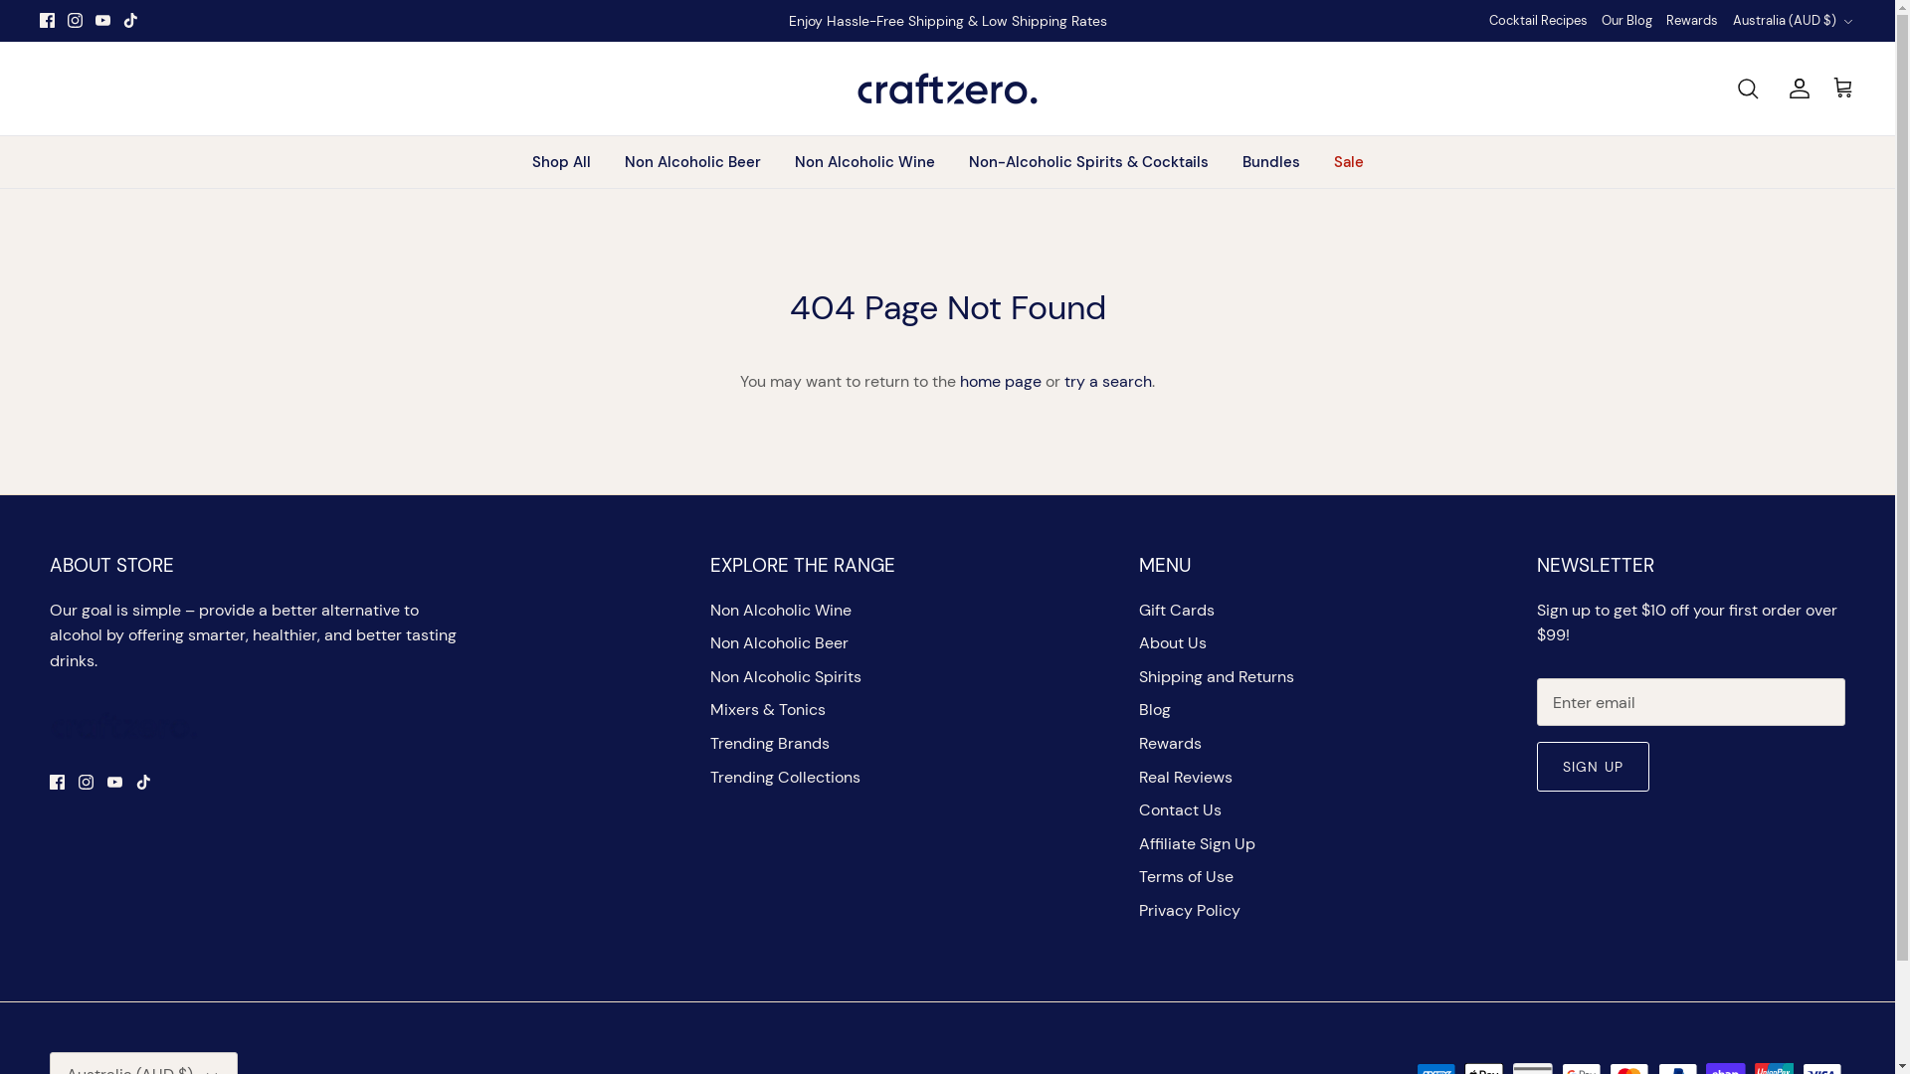 Image resolution: width=1910 pixels, height=1074 pixels. What do you see at coordinates (103, 20) in the screenshot?
I see `Youtube` at bounding box center [103, 20].